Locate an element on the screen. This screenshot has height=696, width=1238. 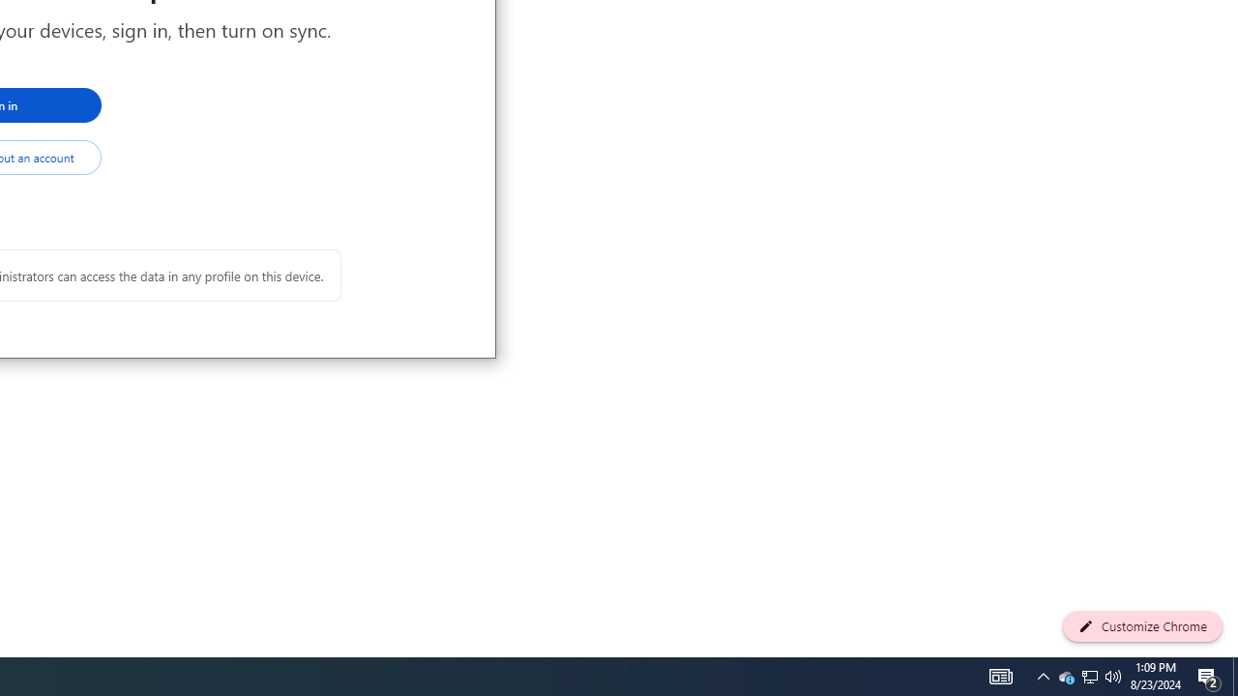
Notification Chevron is located at coordinates (1066, 677).